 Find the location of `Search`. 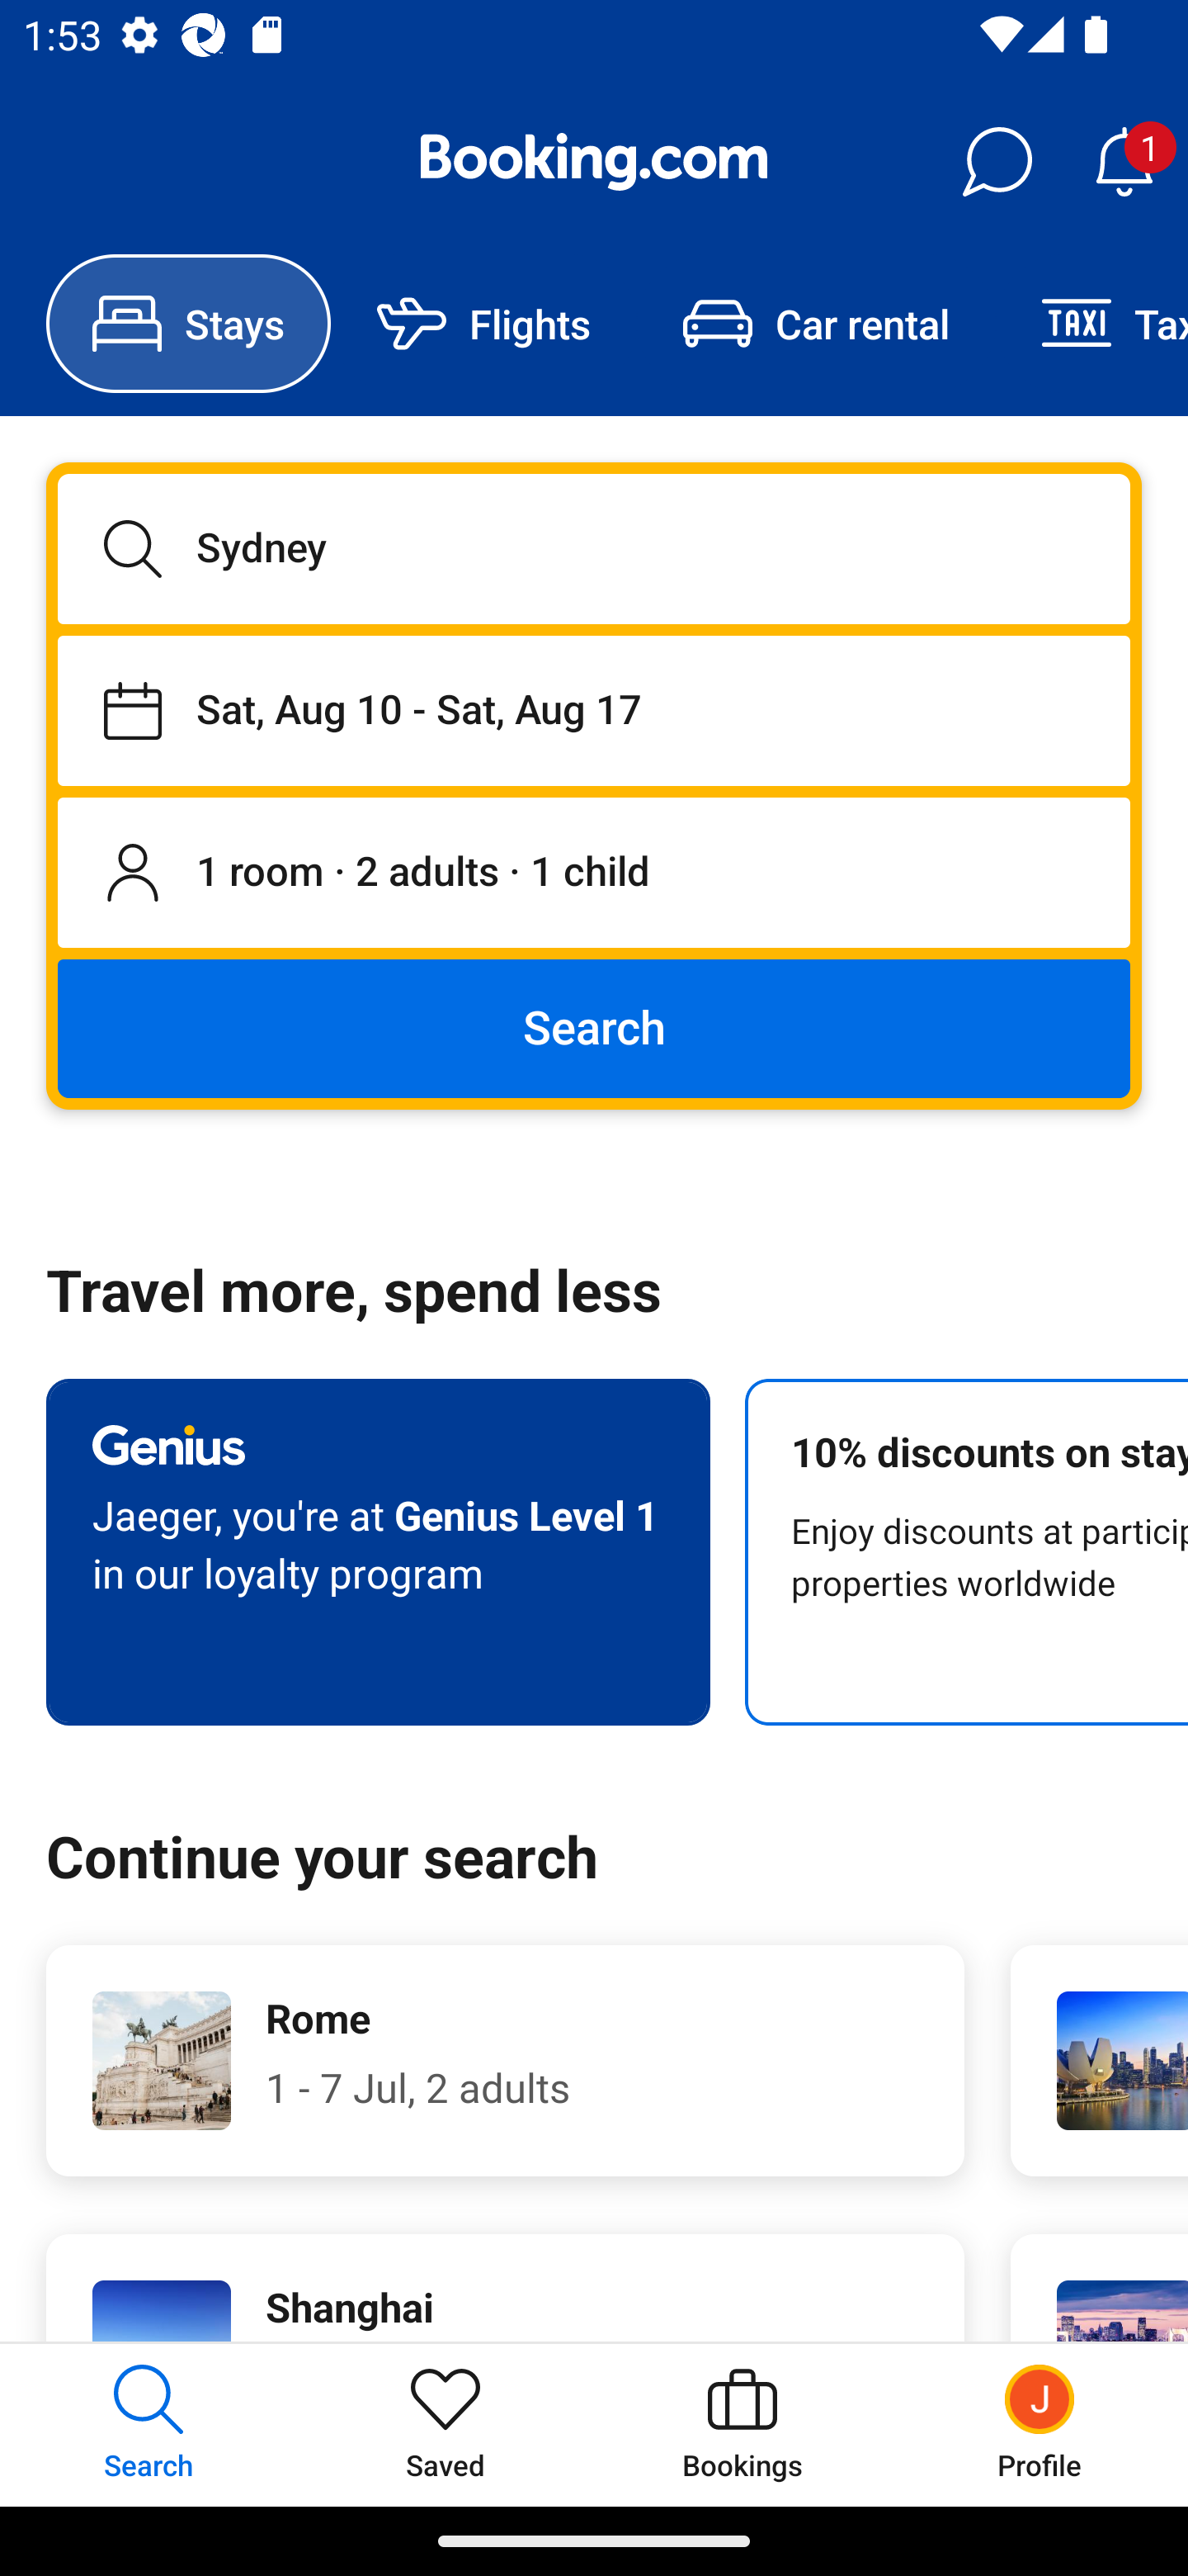

Search is located at coordinates (594, 1027).